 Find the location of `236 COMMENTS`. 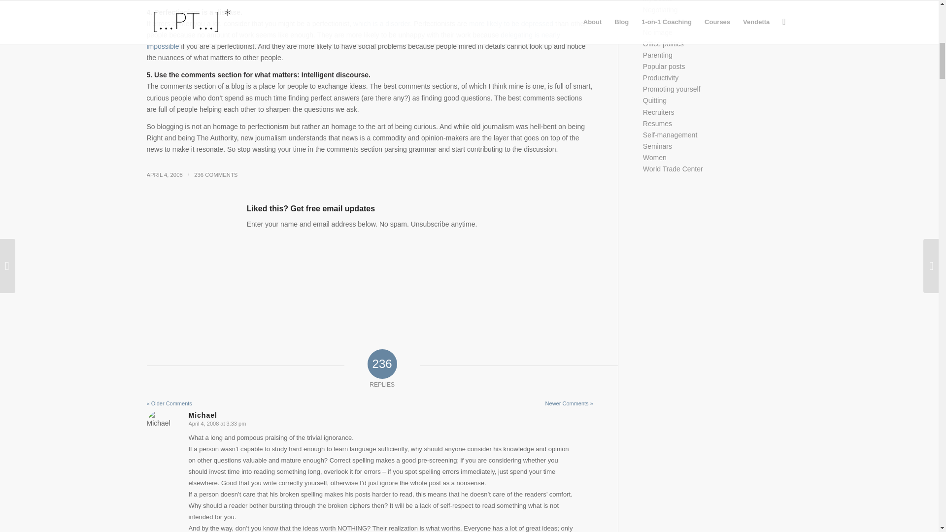

236 COMMENTS is located at coordinates (215, 174).